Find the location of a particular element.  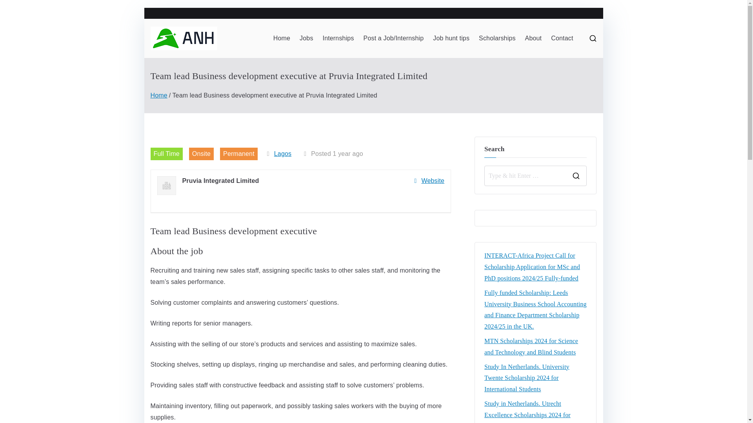

Jobs is located at coordinates (306, 38).